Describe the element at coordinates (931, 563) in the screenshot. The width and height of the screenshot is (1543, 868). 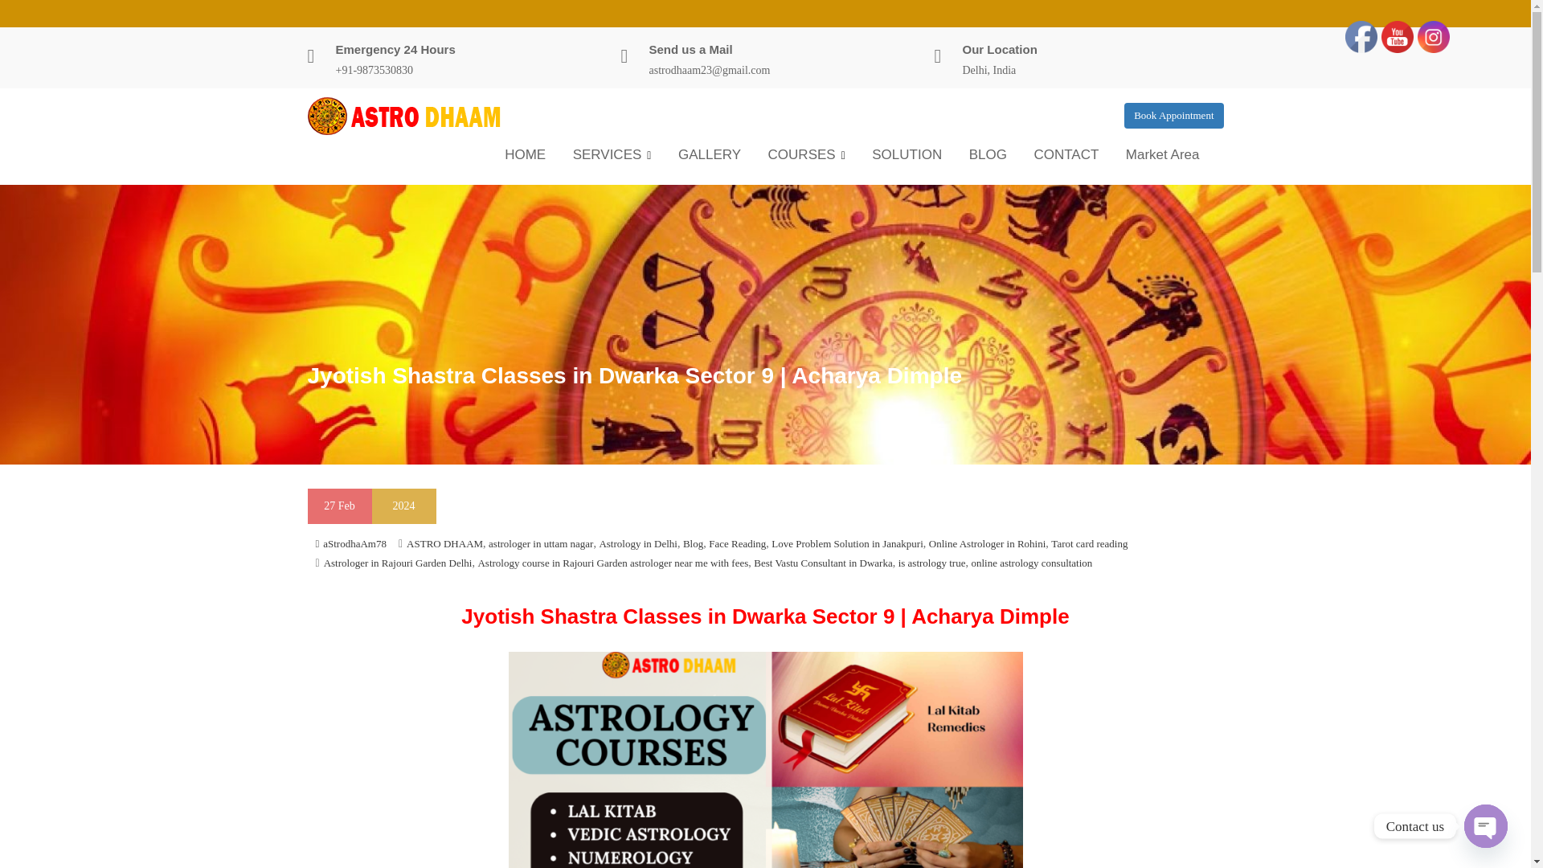
I see `is astrology true` at that location.